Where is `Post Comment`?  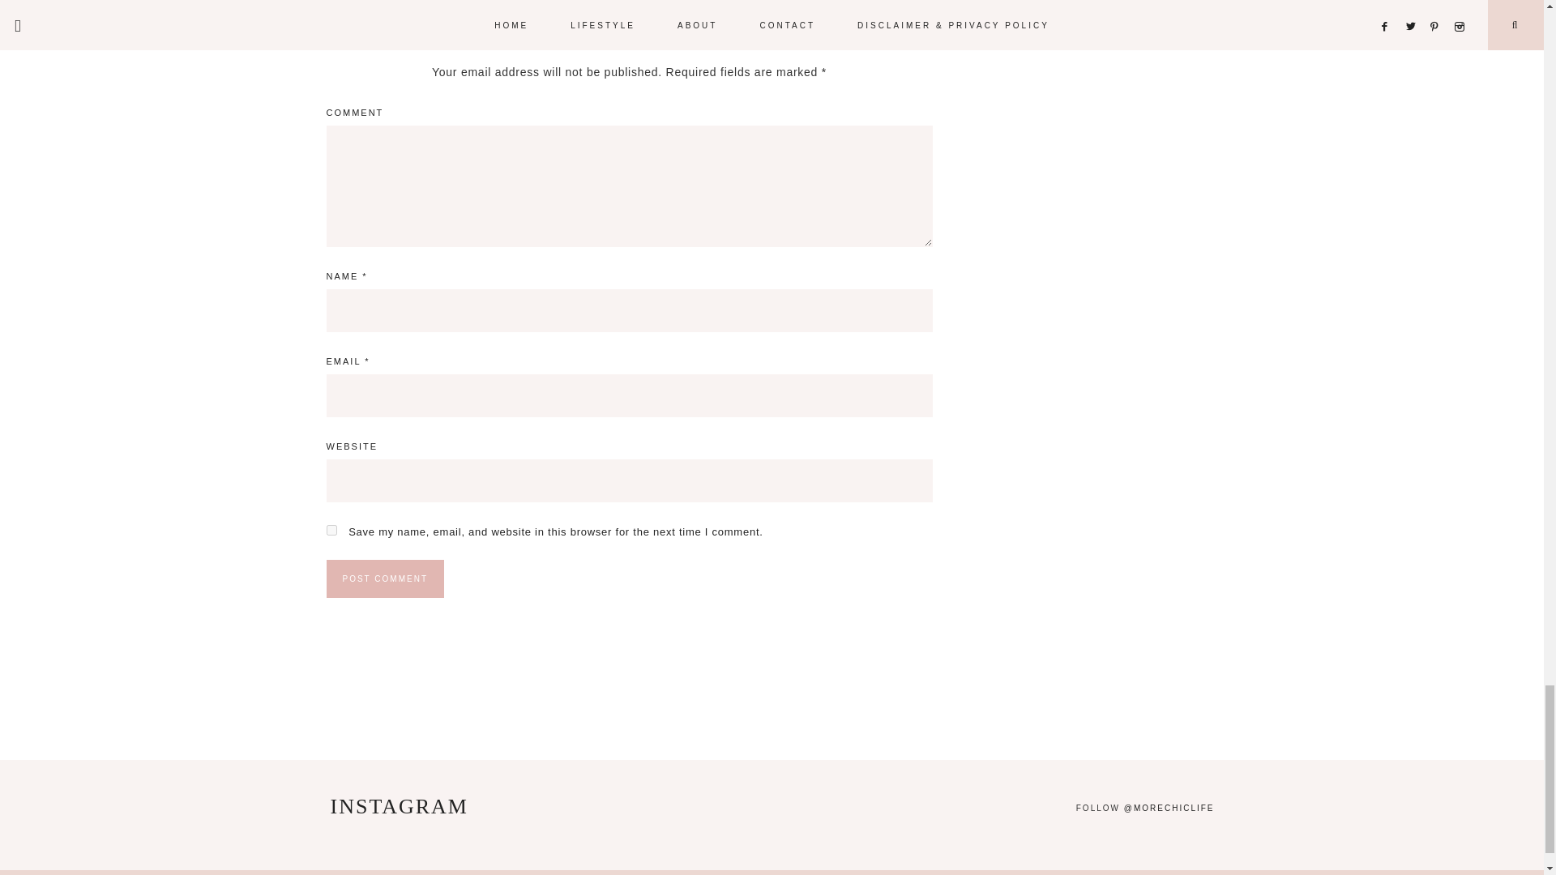 Post Comment is located at coordinates (384, 578).